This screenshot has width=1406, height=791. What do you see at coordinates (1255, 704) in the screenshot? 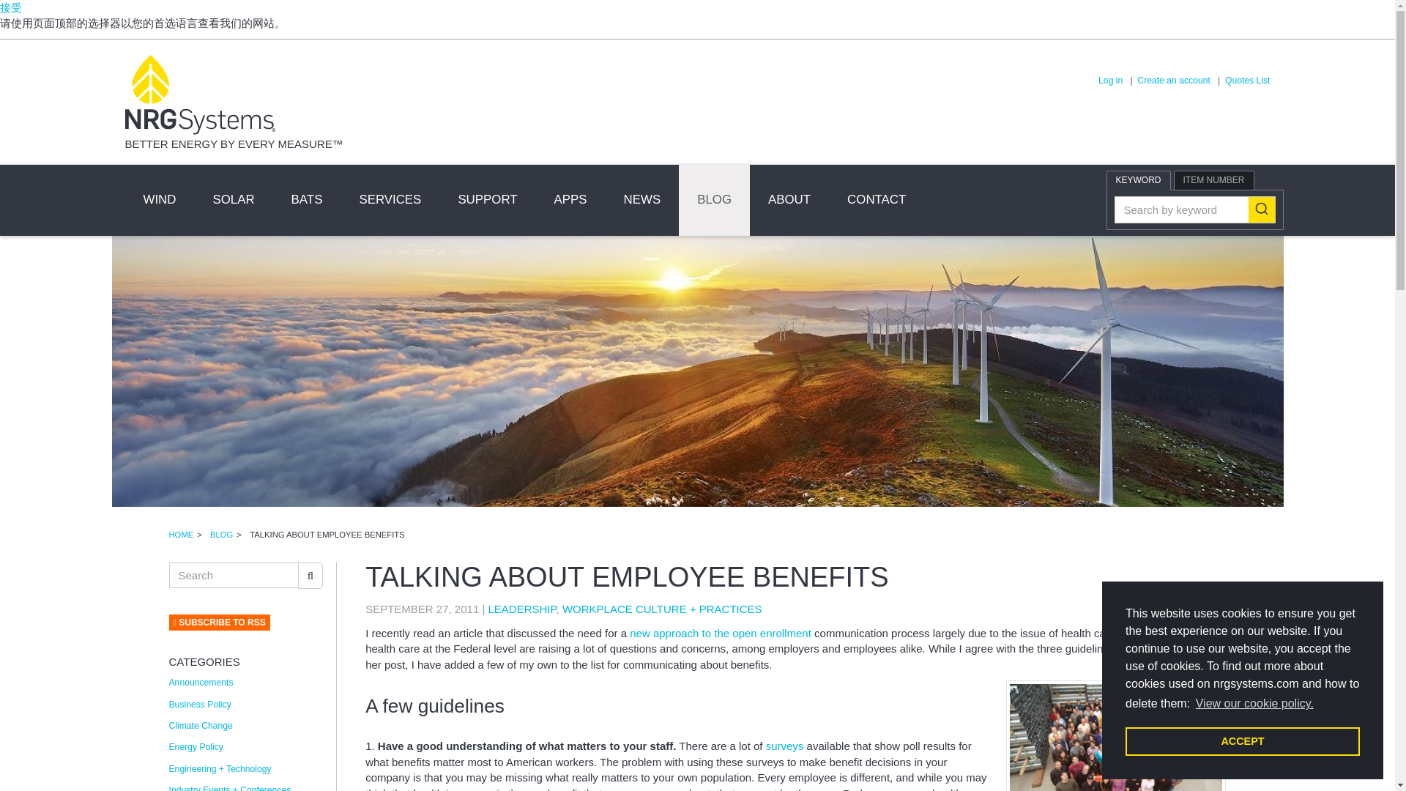
I see `View our cookie policy.` at bounding box center [1255, 704].